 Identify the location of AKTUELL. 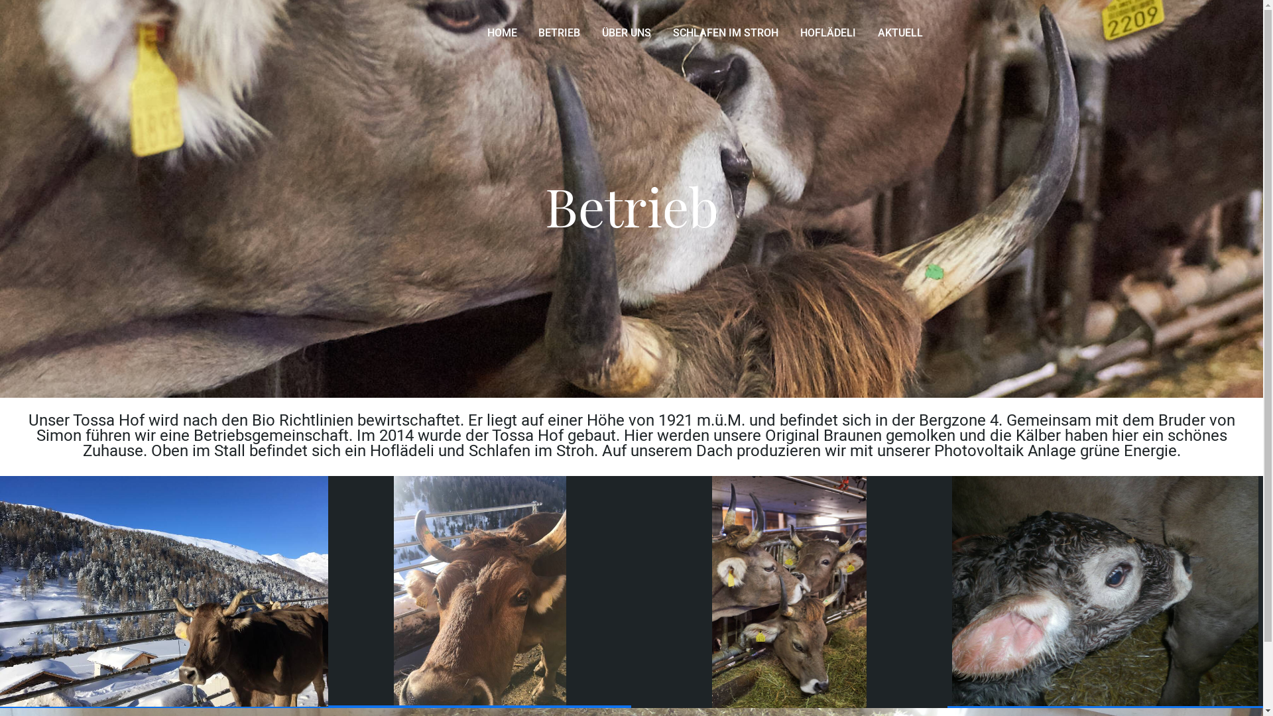
(900, 34).